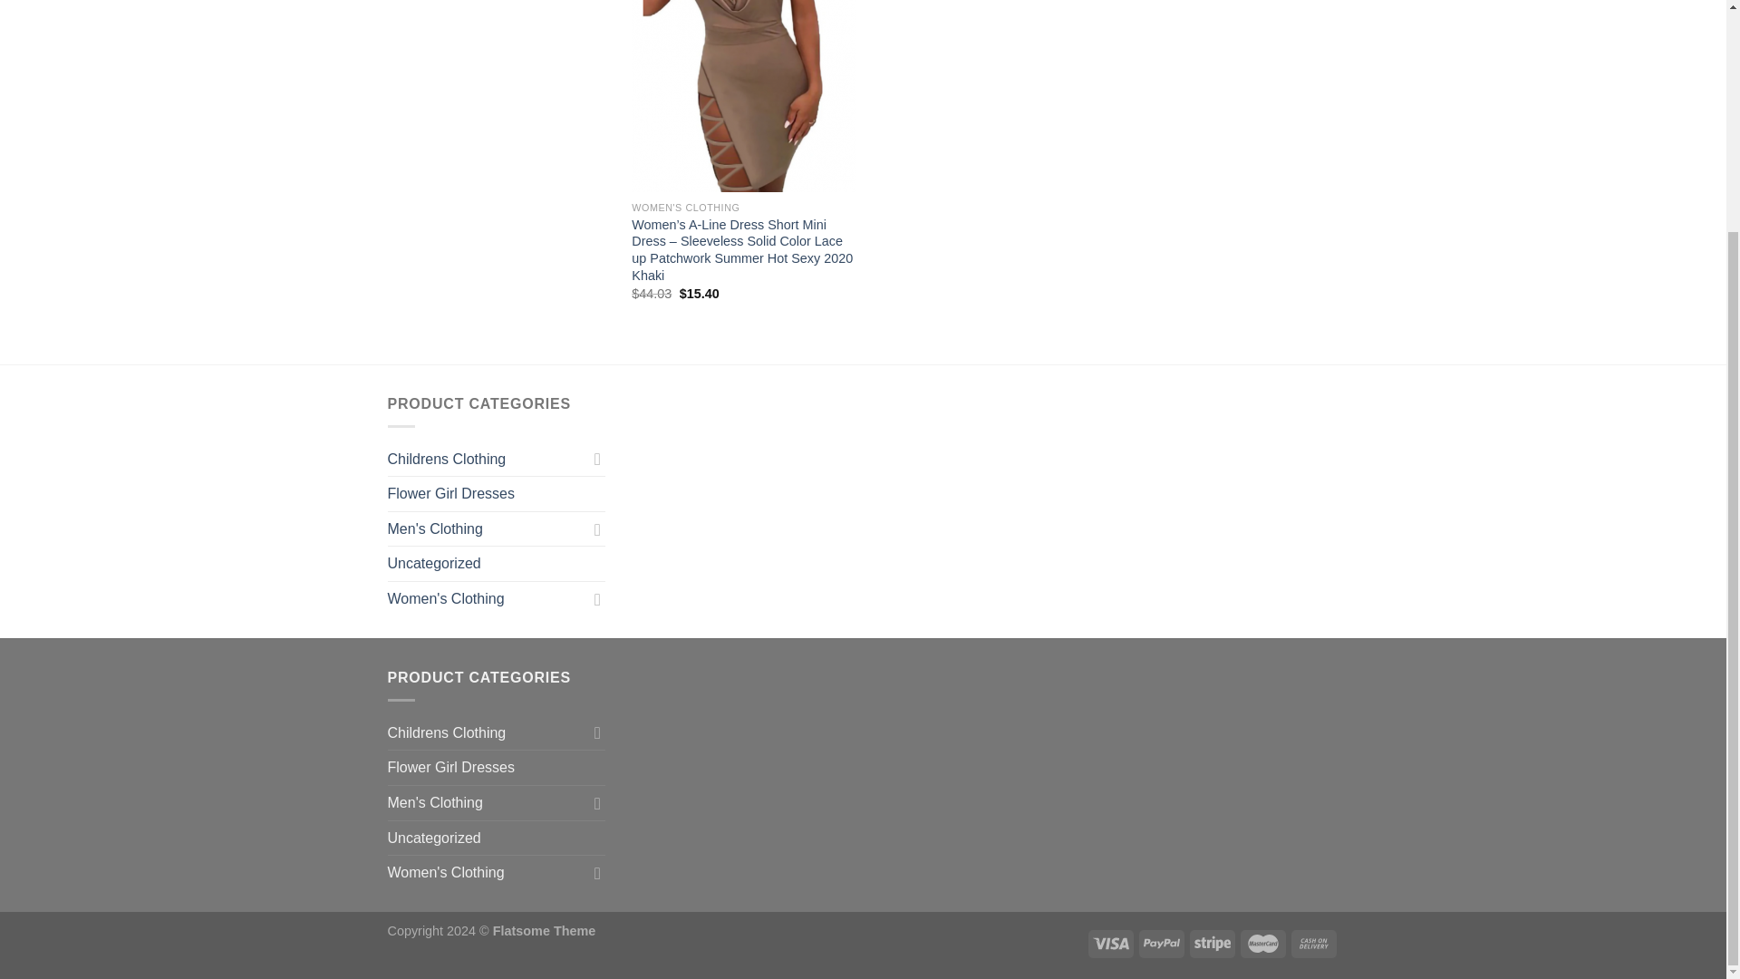 This screenshot has width=1740, height=979. Describe the element at coordinates (488, 528) in the screenshot. I see `Men's Clothing` at that location.